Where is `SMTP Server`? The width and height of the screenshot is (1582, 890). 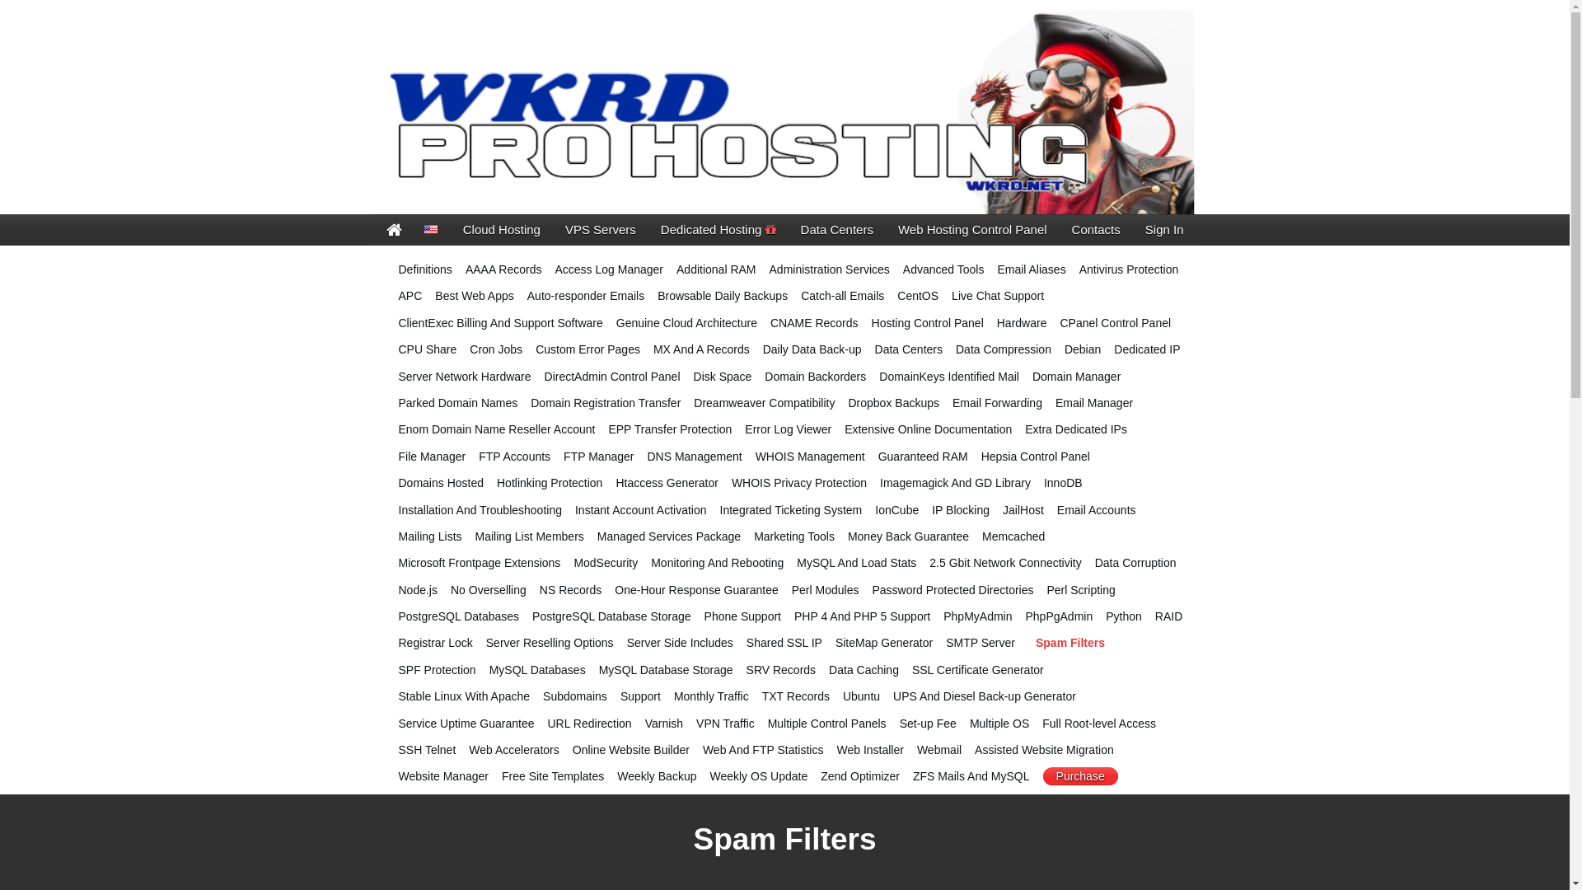 SMTP Server is located at coordinates (981, 643).